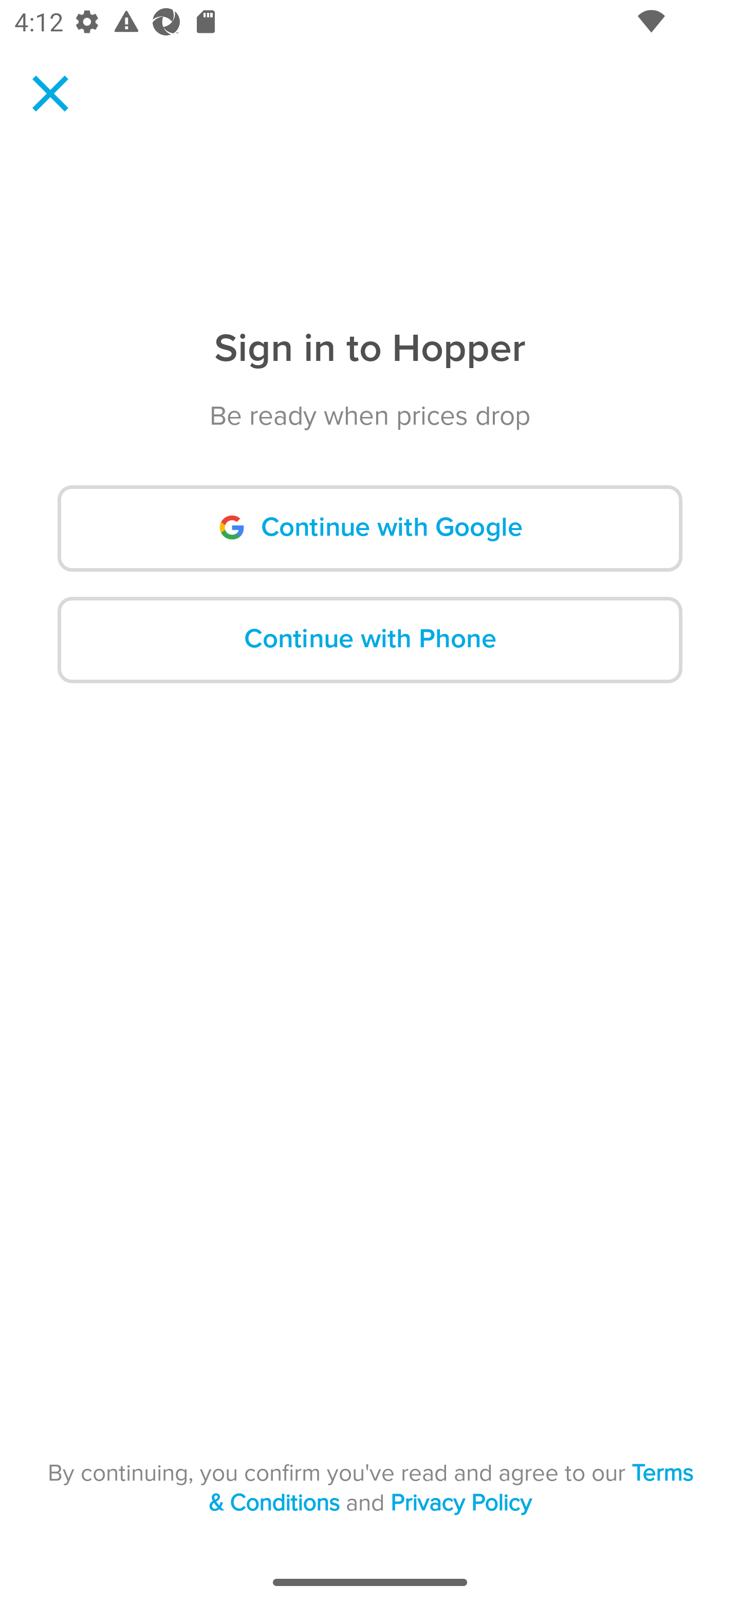 The image size is (740, 1604). Describe the element at coordinates (50, 94) in the screenshot. I see `Navigate up` at that location.